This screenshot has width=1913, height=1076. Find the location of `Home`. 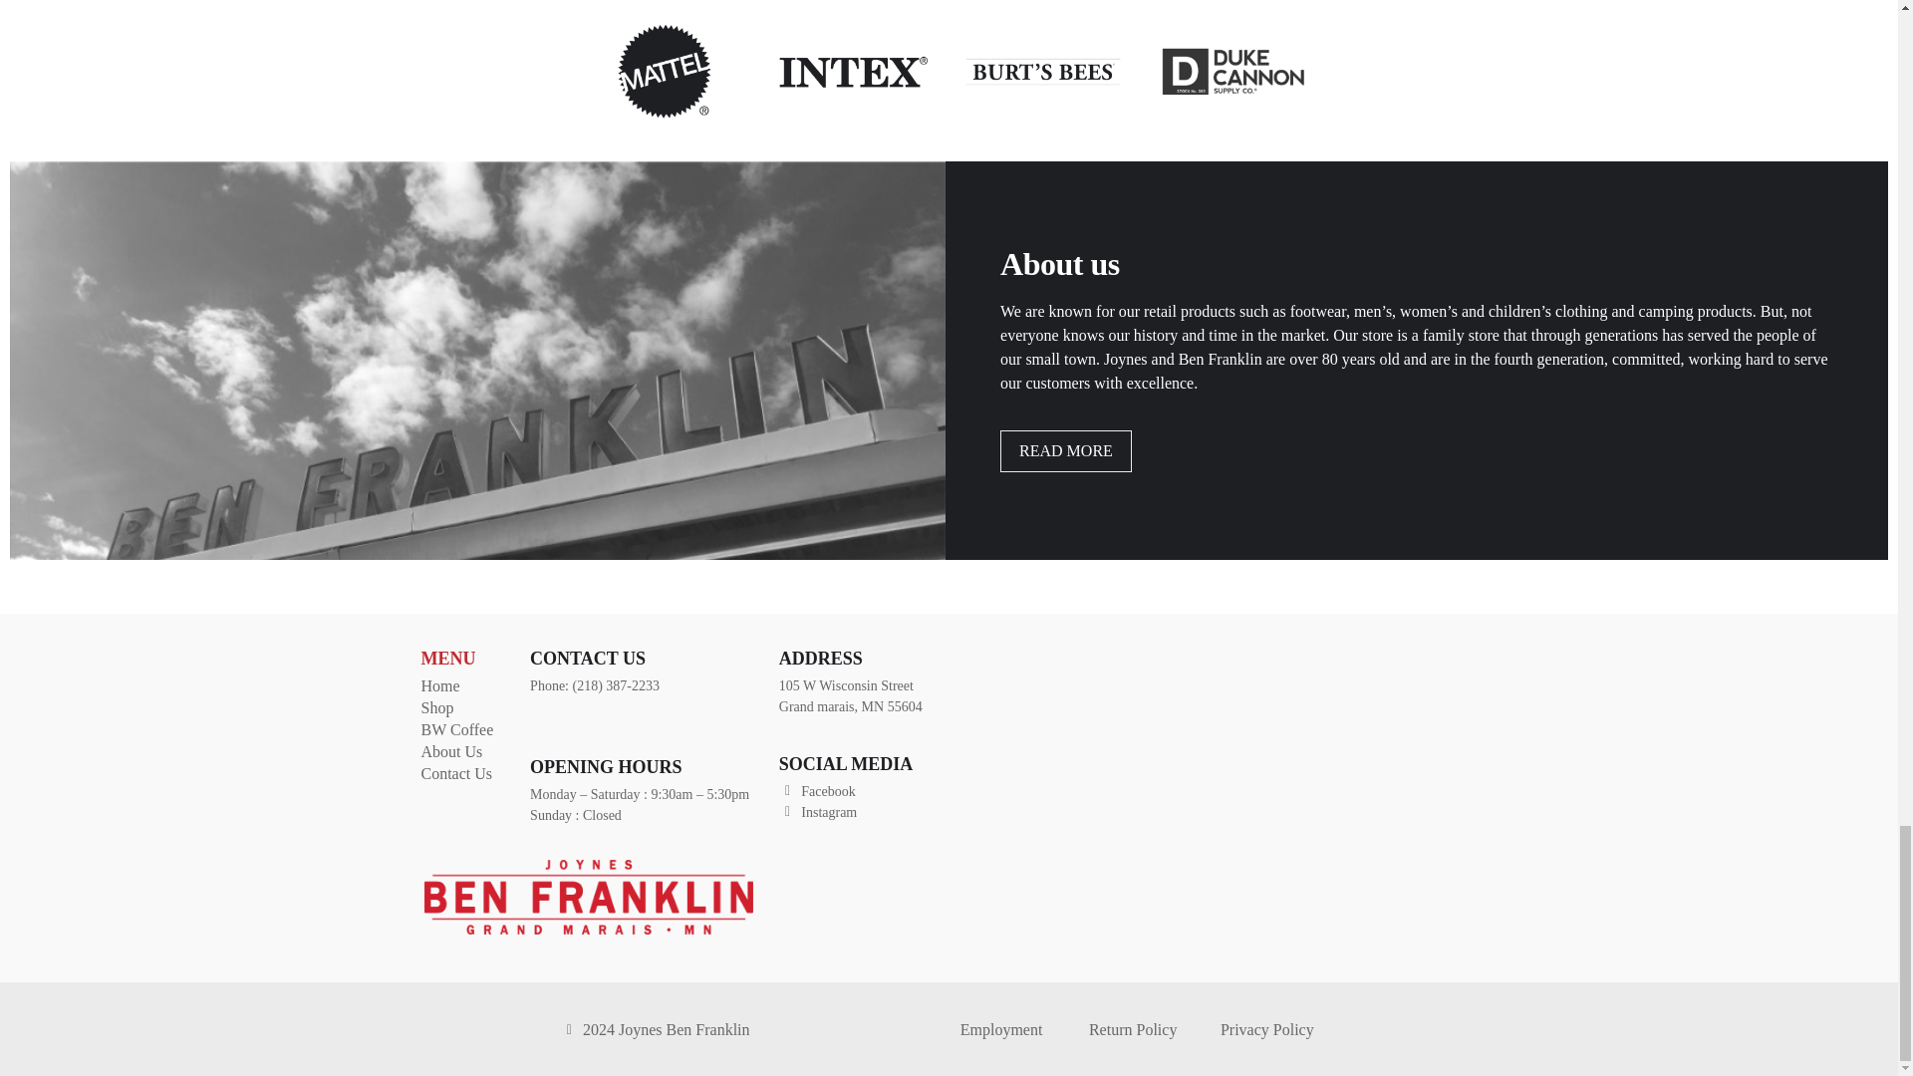

Home is located at coordinates (465, 685).